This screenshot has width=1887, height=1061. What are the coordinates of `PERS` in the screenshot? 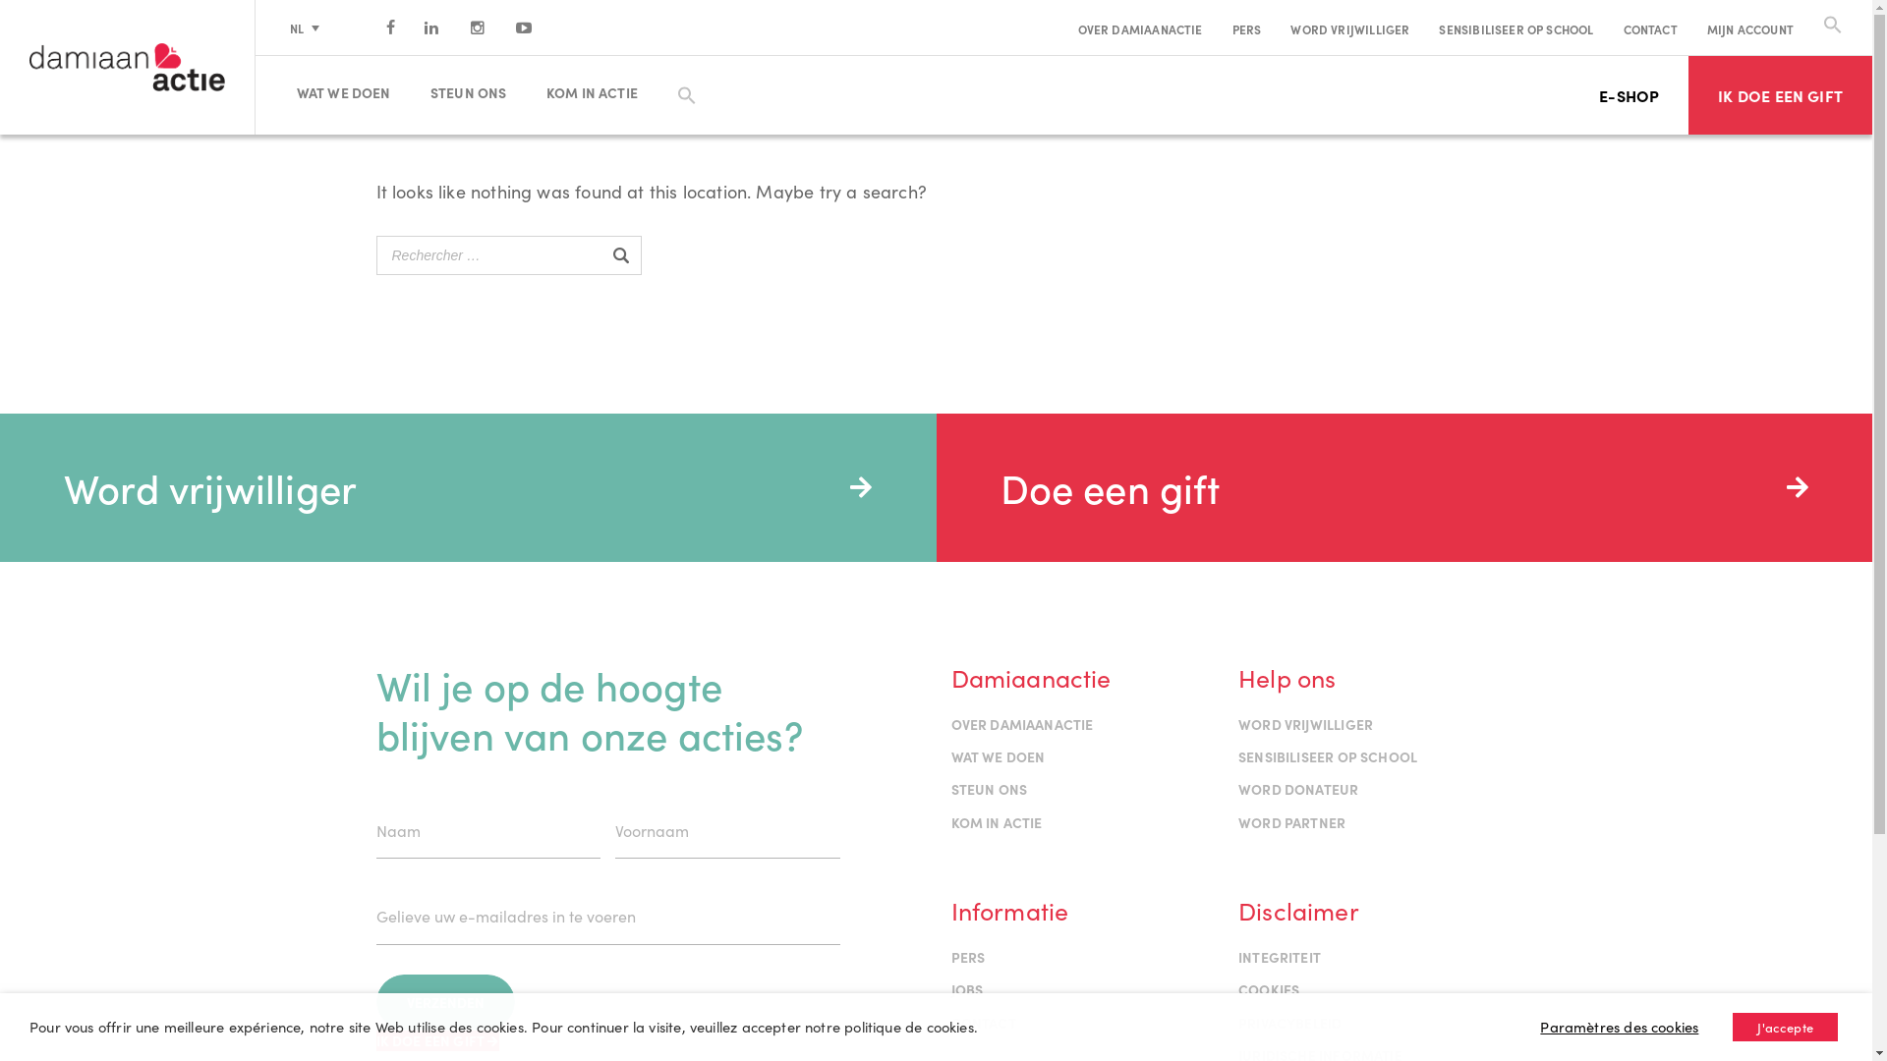 It's located at (968, 957).